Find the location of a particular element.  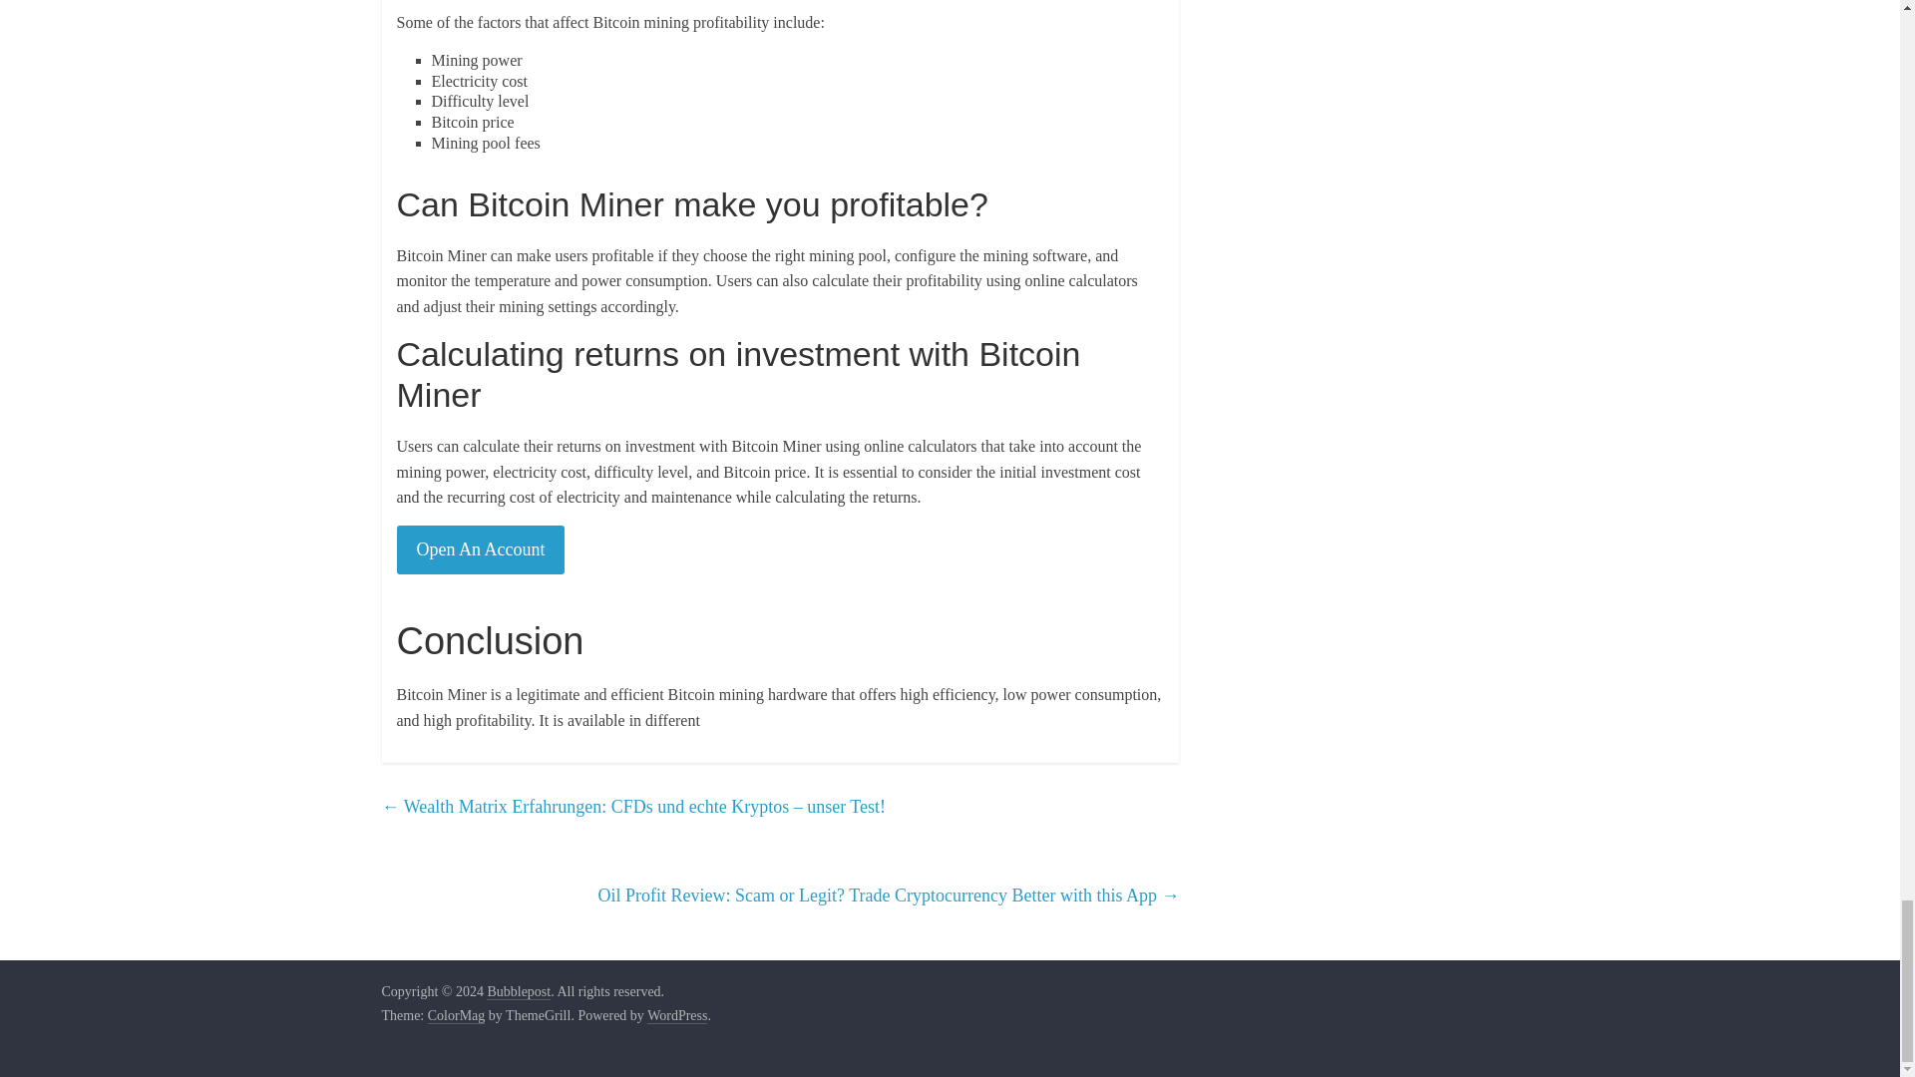

Open An Account is located at coordinates (481, 549).